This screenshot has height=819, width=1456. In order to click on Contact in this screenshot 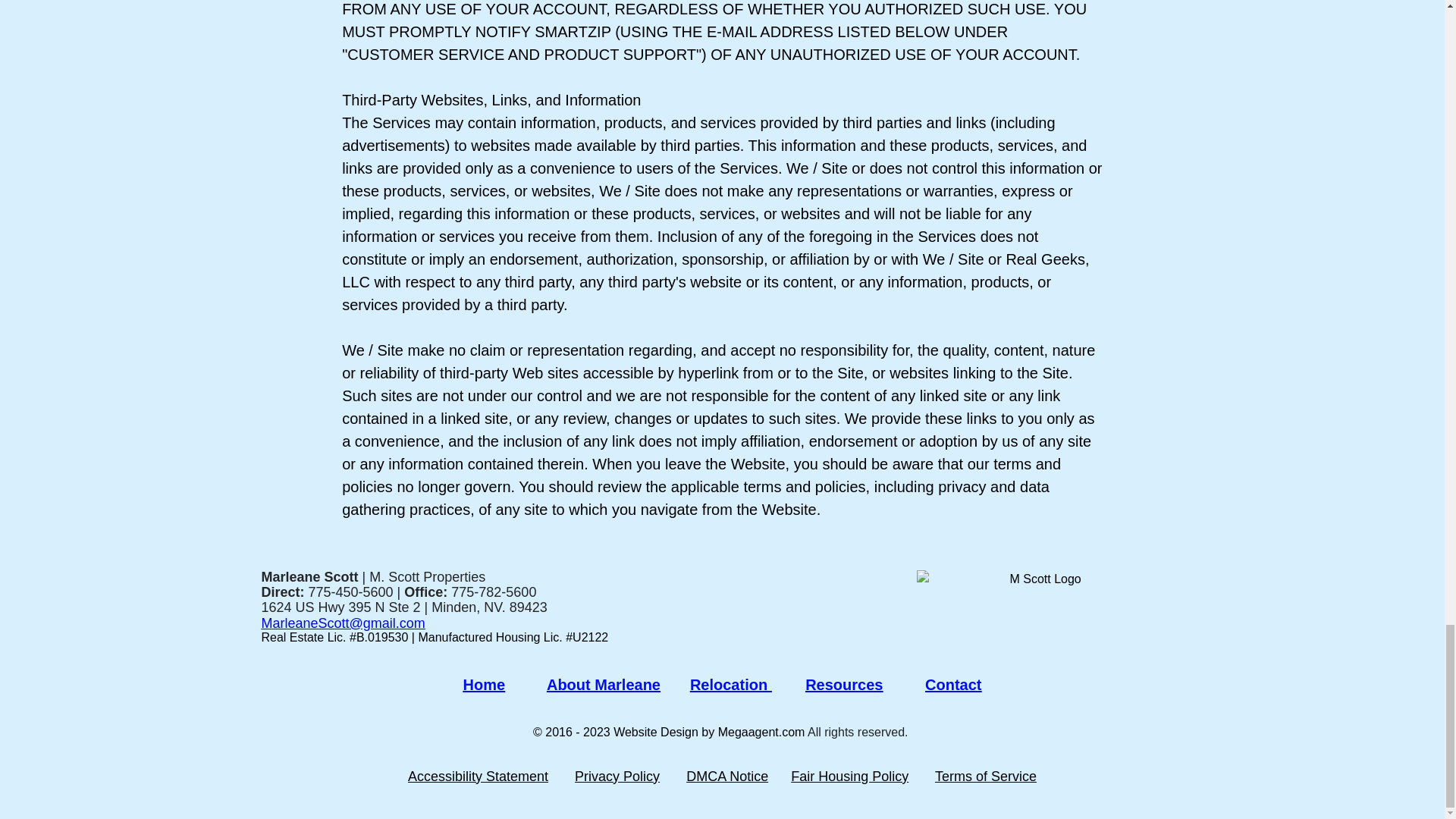, I will do `click(952, 684)`.